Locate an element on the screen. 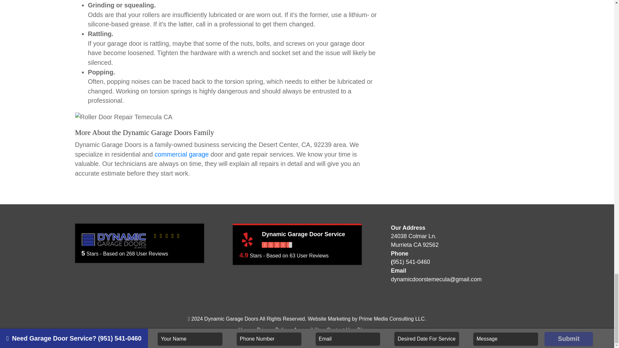 The width and height of the screenshot is (619, 348). Home is located at coordinates (245, 330).